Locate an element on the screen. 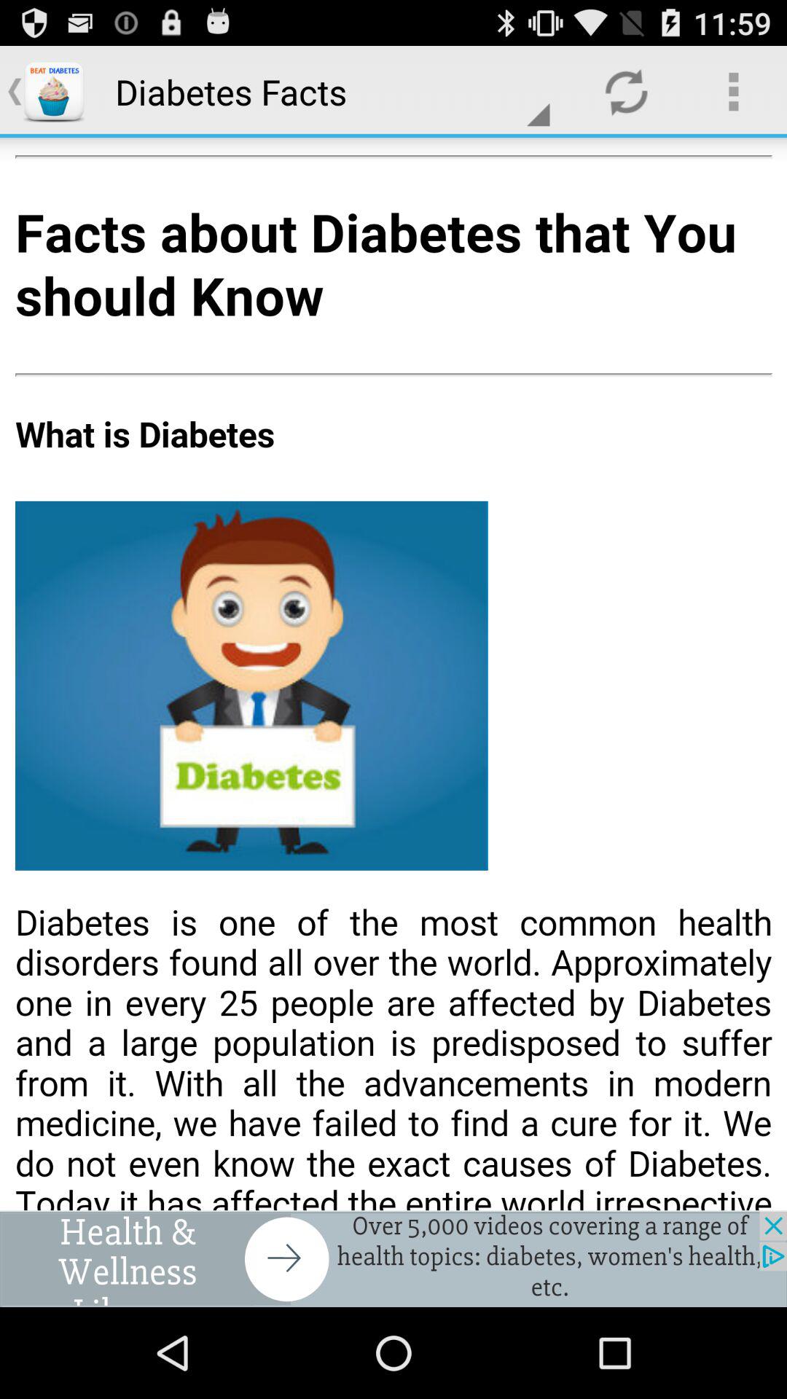  notification is located at coordinates (393, 1259).